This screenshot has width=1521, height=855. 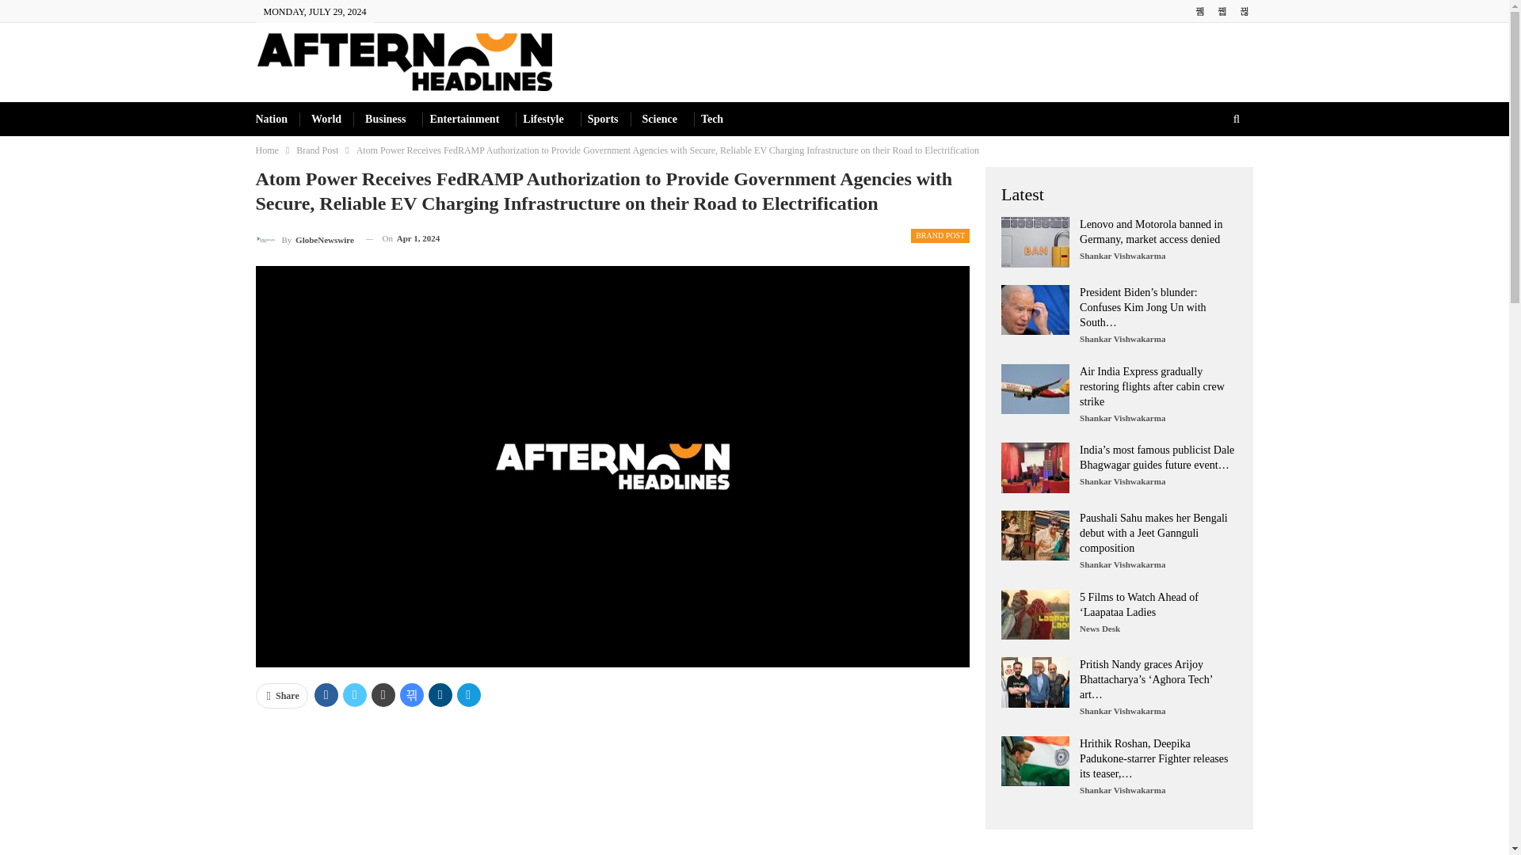 I want to click on Business, so click(x=385, y=119).